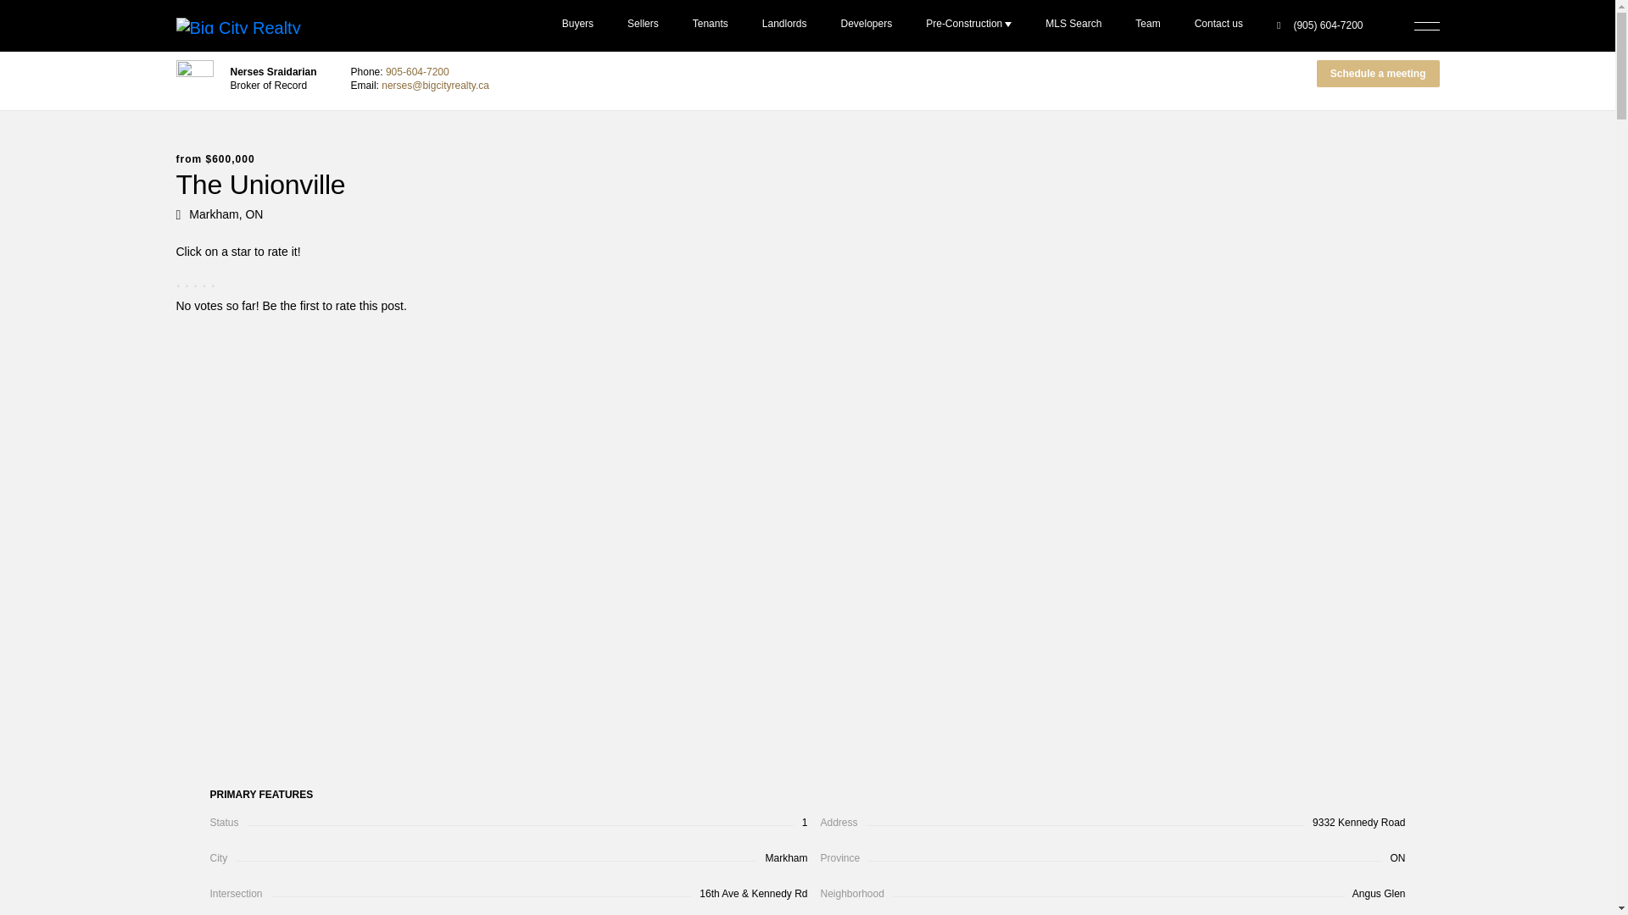 Image resolution: width=1628 pixels, height=915 pixels. I want to click on Landlords, so click(784, 25).